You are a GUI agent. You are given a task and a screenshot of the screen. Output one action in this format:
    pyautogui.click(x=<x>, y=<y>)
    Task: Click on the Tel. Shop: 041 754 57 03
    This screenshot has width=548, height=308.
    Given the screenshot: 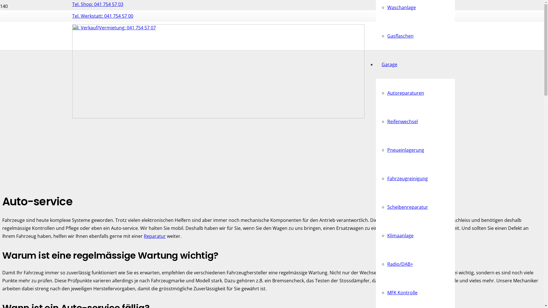 What is the action you would take?
    pyautogui.click(x=98, y=4)
    